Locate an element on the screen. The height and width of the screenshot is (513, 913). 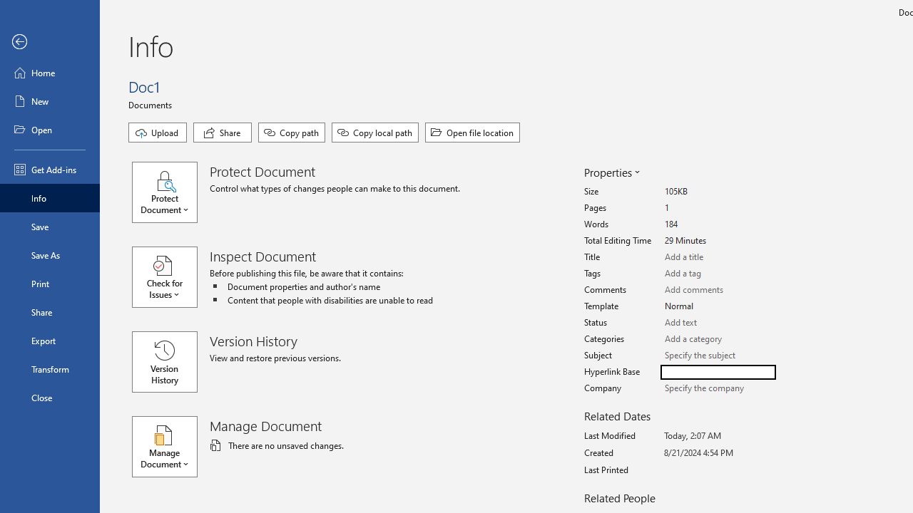
Total Editing Time is located at coordinates (718, 241).